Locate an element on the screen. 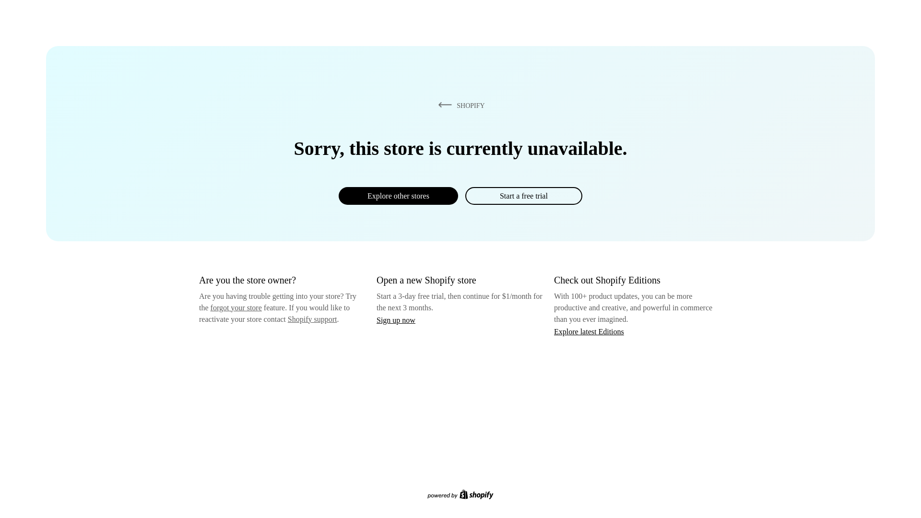  SHOPIFY is located at coordinates (460, 105).